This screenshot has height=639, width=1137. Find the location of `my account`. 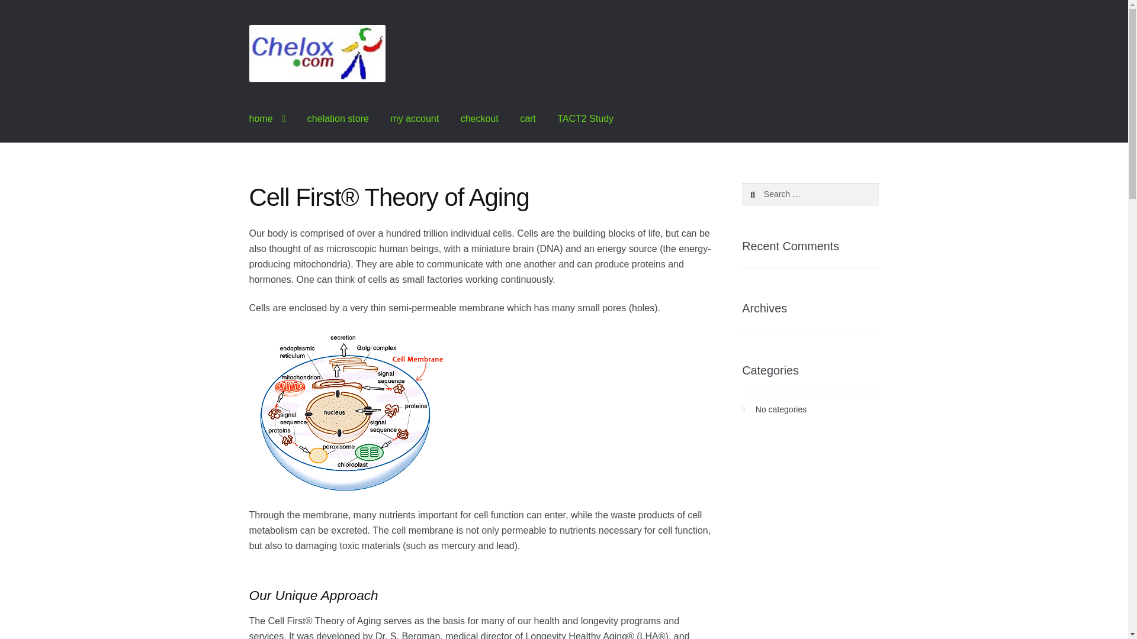

my account is located at coordinates (415, 118).